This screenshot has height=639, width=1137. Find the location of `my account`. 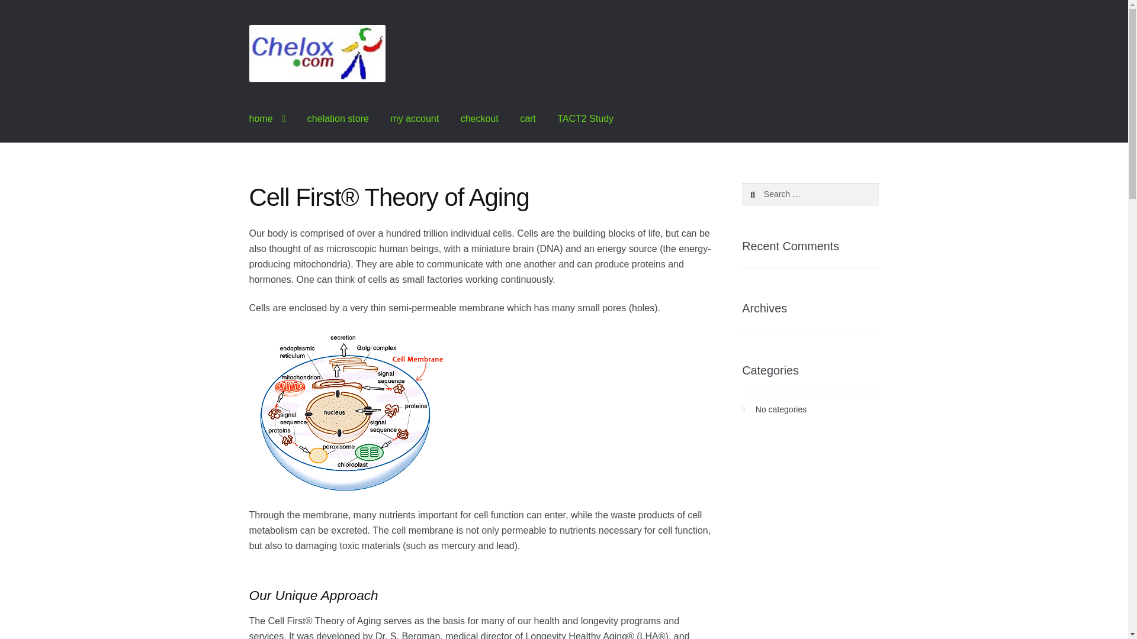

my account is located at coordinates (415, 118).